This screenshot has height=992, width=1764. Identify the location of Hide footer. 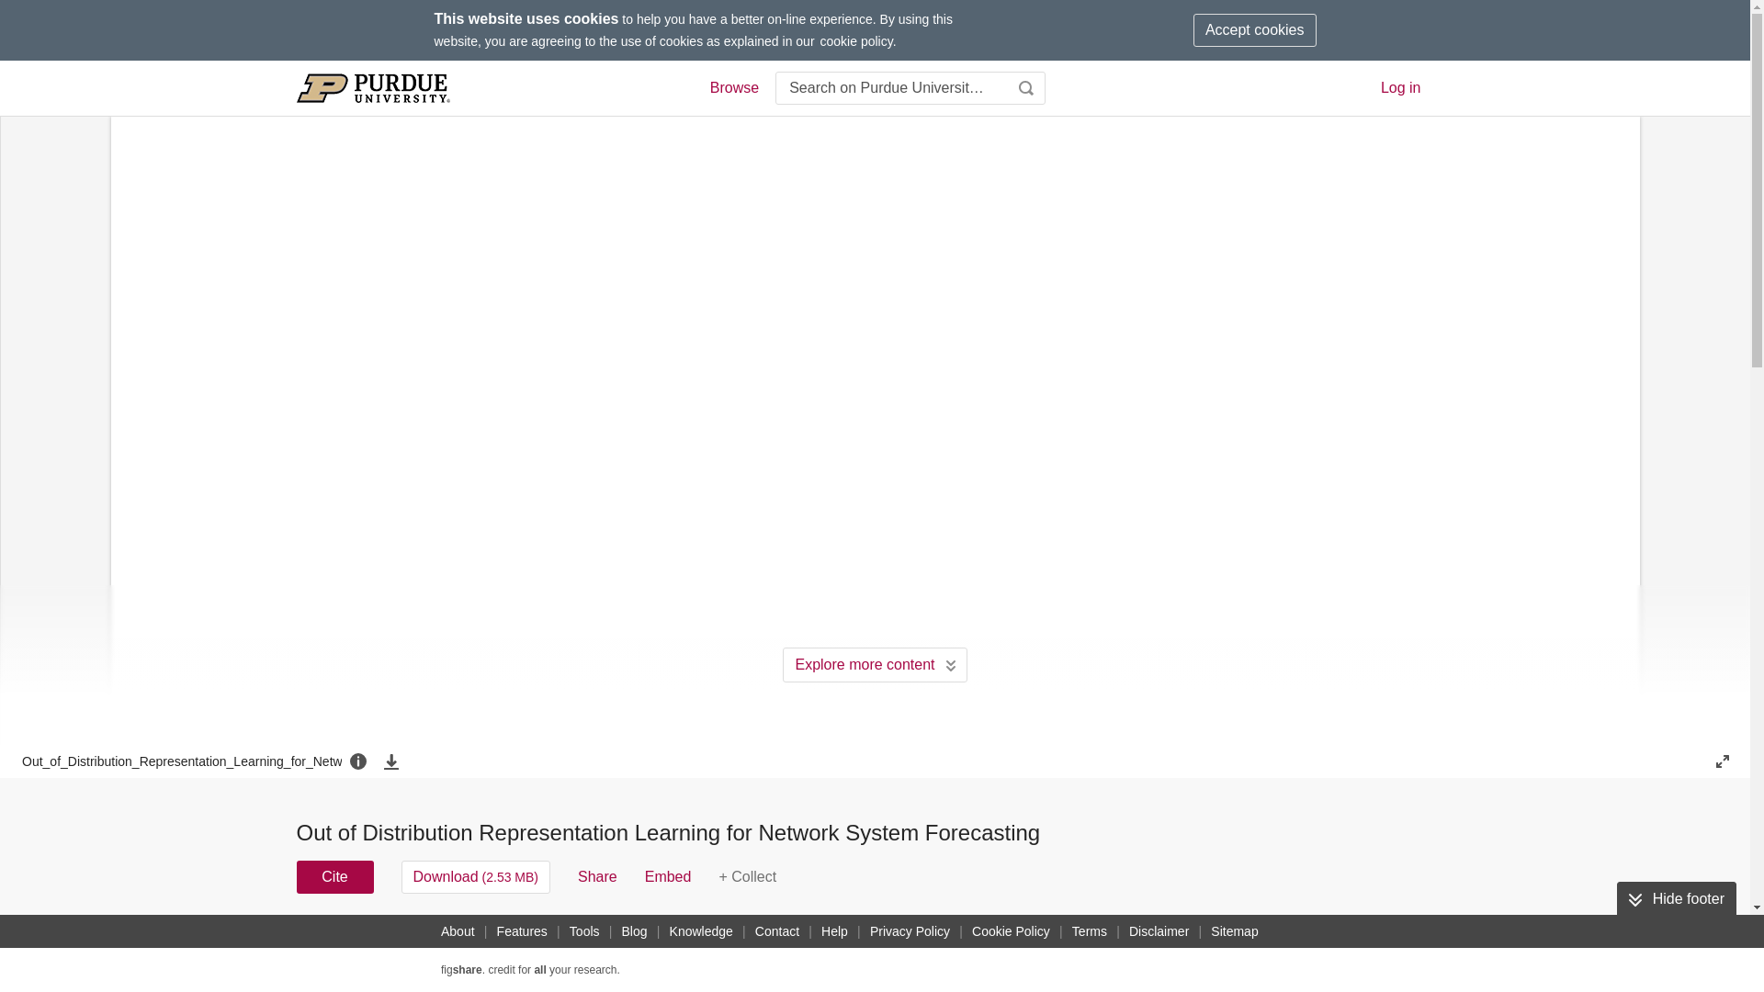
(1676, 898).